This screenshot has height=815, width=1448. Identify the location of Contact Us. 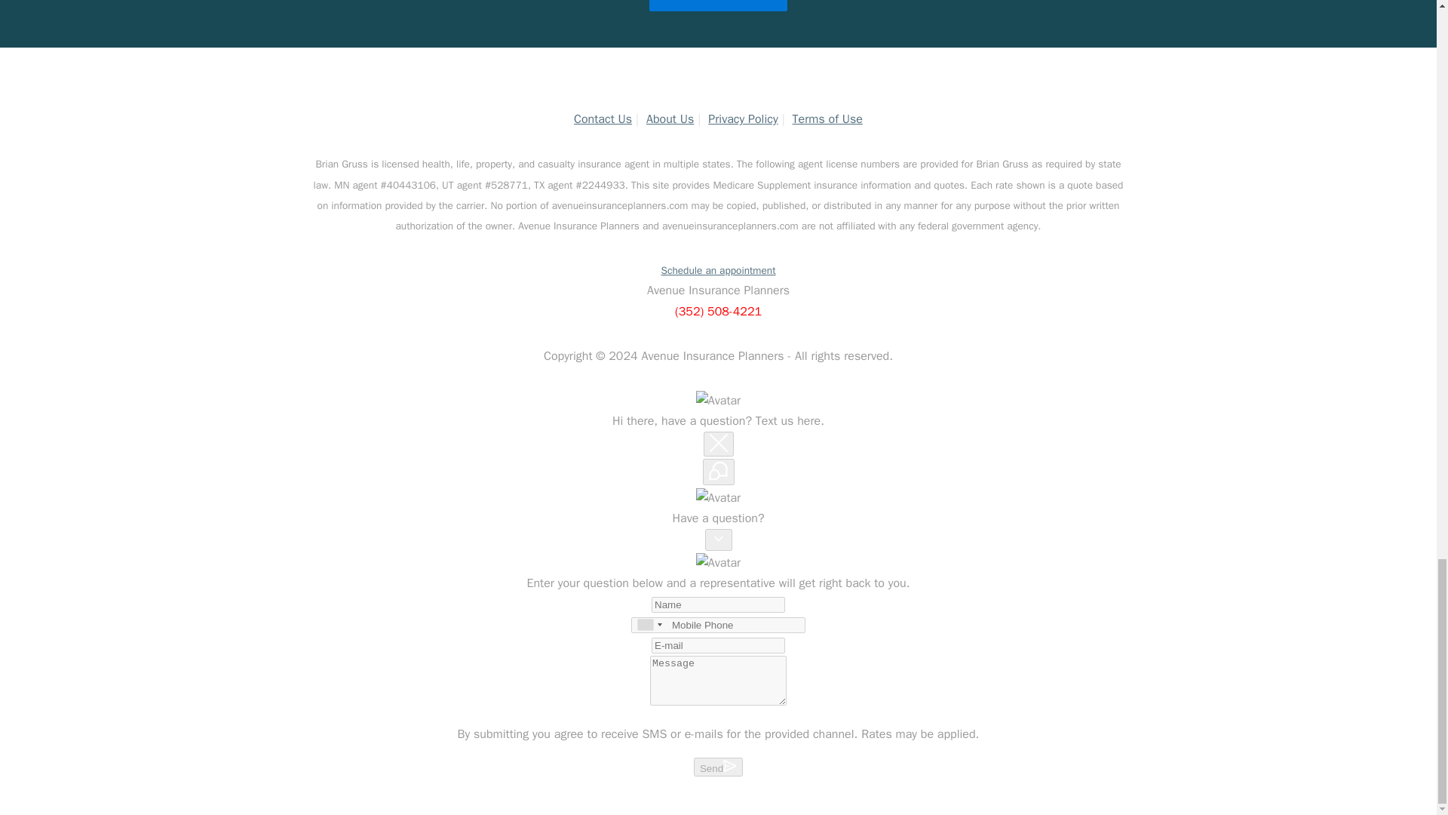
(602, 119).